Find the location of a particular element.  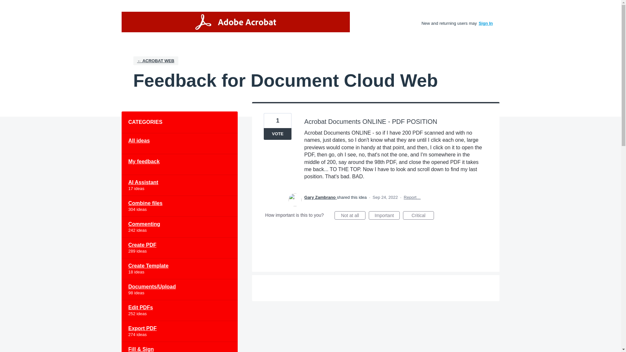

Edit PDFs is located at coordinates (179, 310).